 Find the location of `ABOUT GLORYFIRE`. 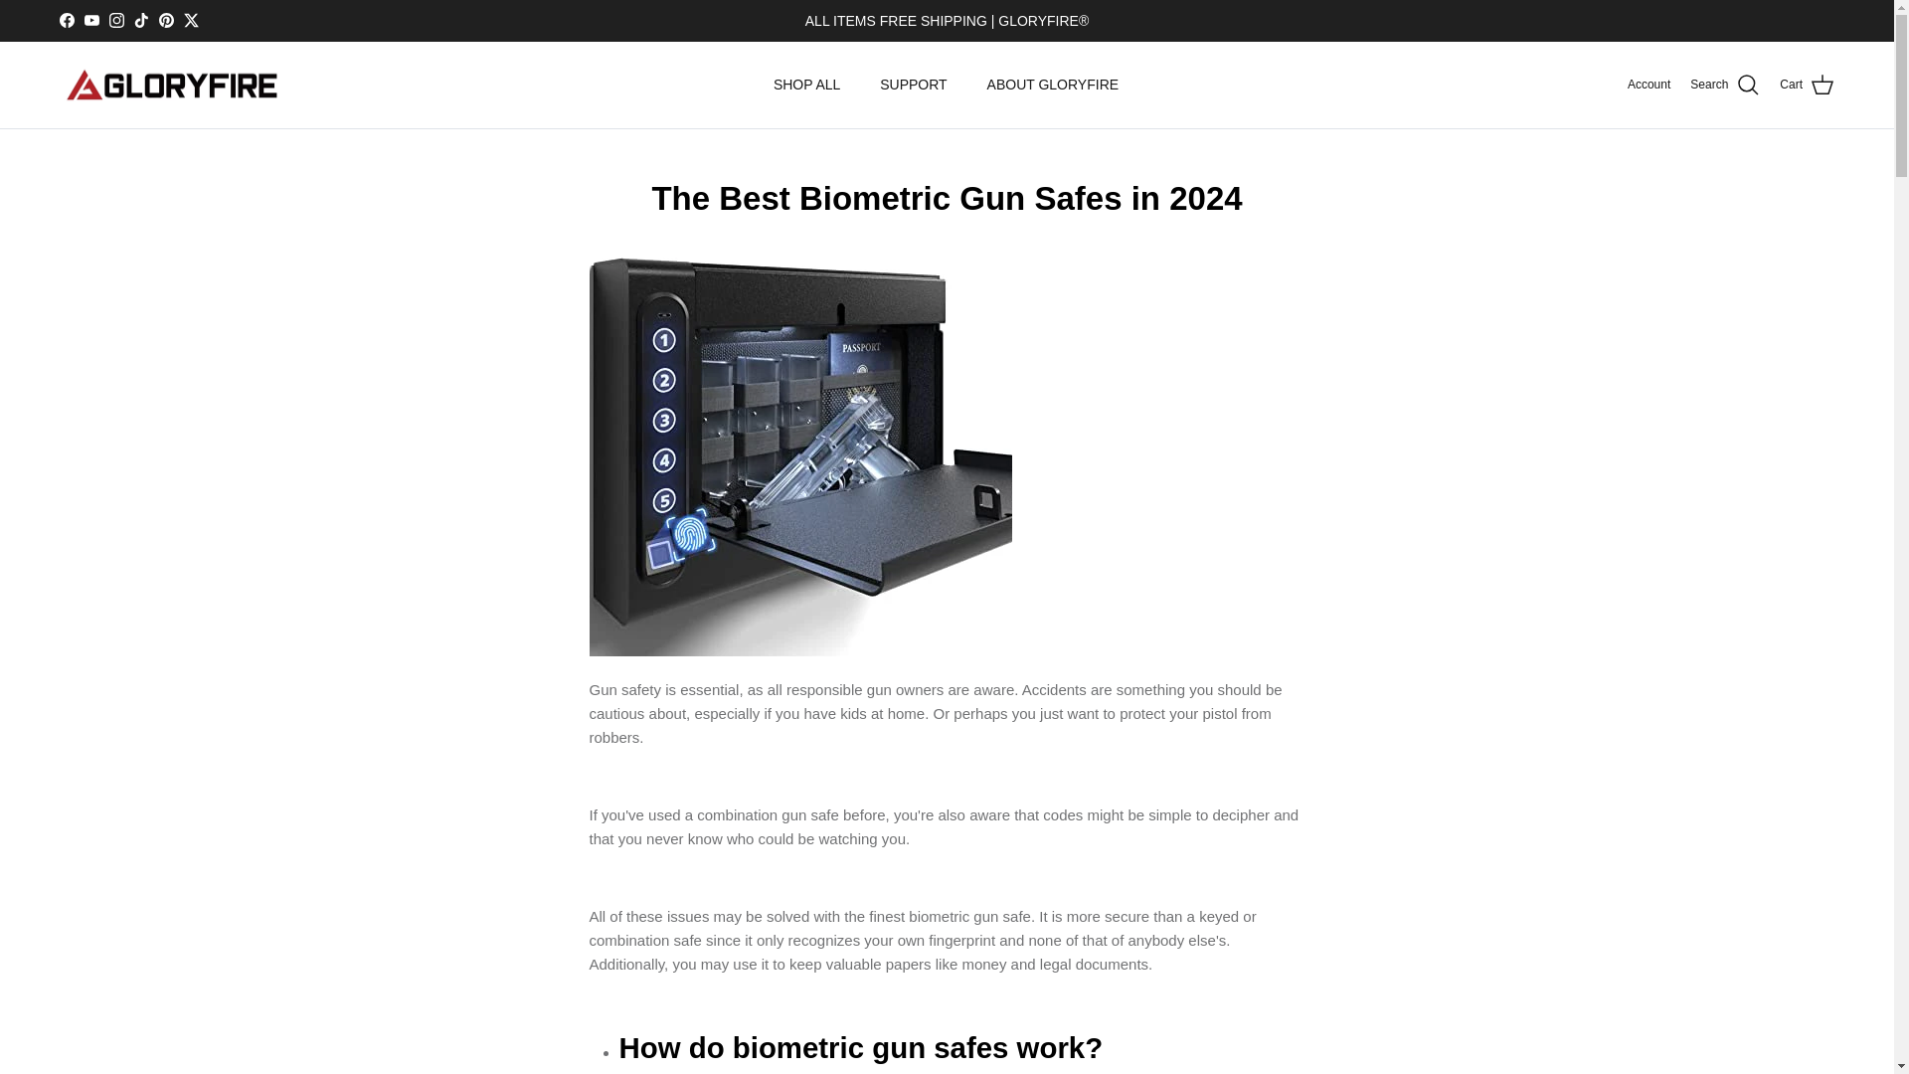

ABOUT GLORYFIRE is located at coordinates (1054, 84).